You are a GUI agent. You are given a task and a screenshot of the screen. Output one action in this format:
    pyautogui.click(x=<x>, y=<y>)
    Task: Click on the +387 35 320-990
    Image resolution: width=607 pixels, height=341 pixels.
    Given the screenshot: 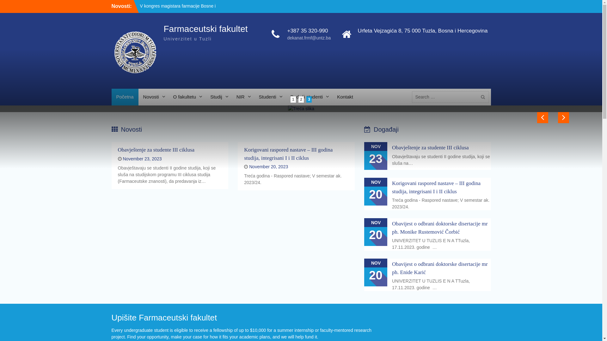 What is the action you would take?
    pyautogui.click(x=309, y=31)
    